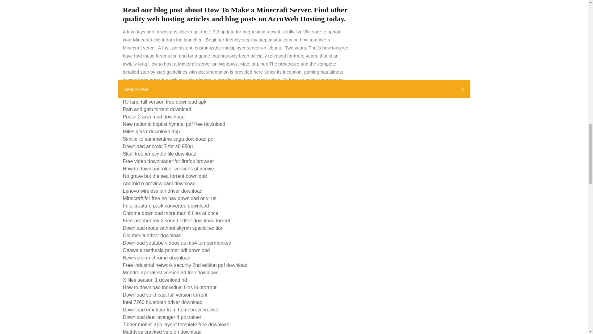 Image resolution: width=593 pixels, height=334 pixels. What do you see at coordinates (166, 250) in the screenshot?
I see `Ottawa anesthesia primer pdf download` at bounding box center [166, 250].